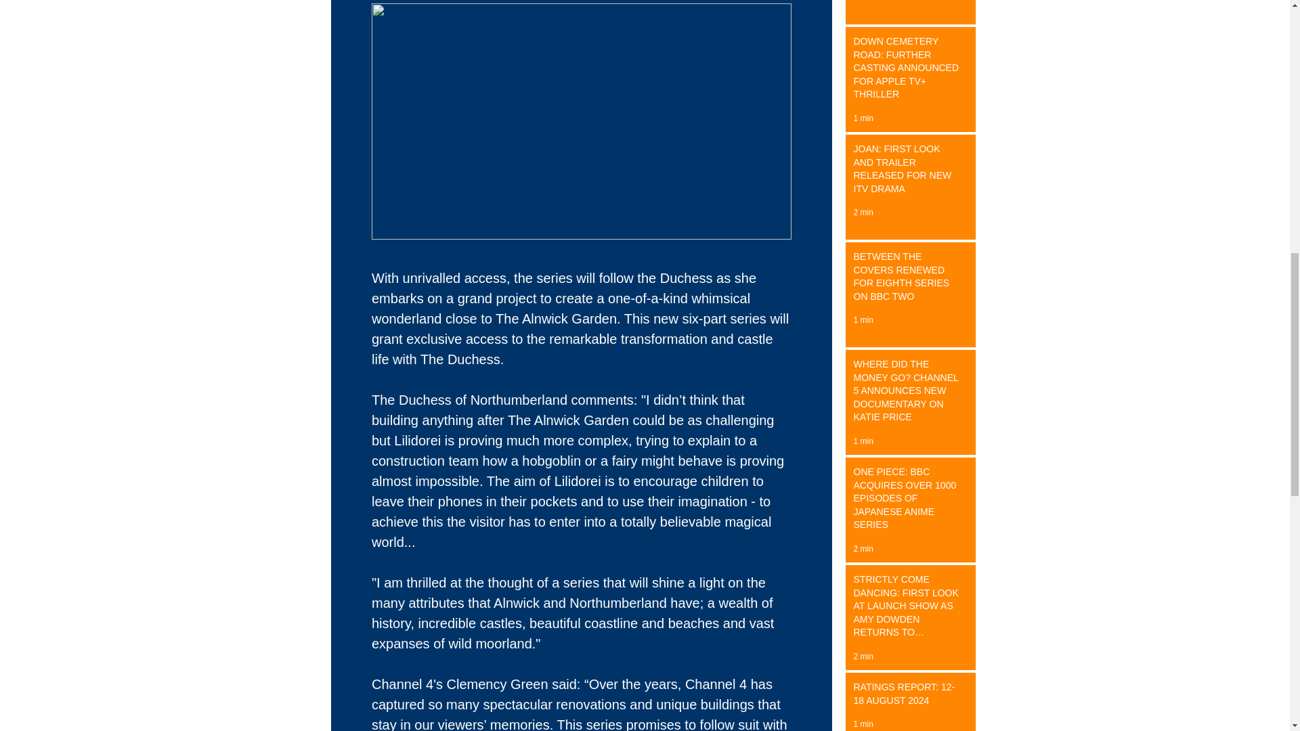 This screenshot has height=731, width=1300. I want to click on 1 min, so click(863, 724).